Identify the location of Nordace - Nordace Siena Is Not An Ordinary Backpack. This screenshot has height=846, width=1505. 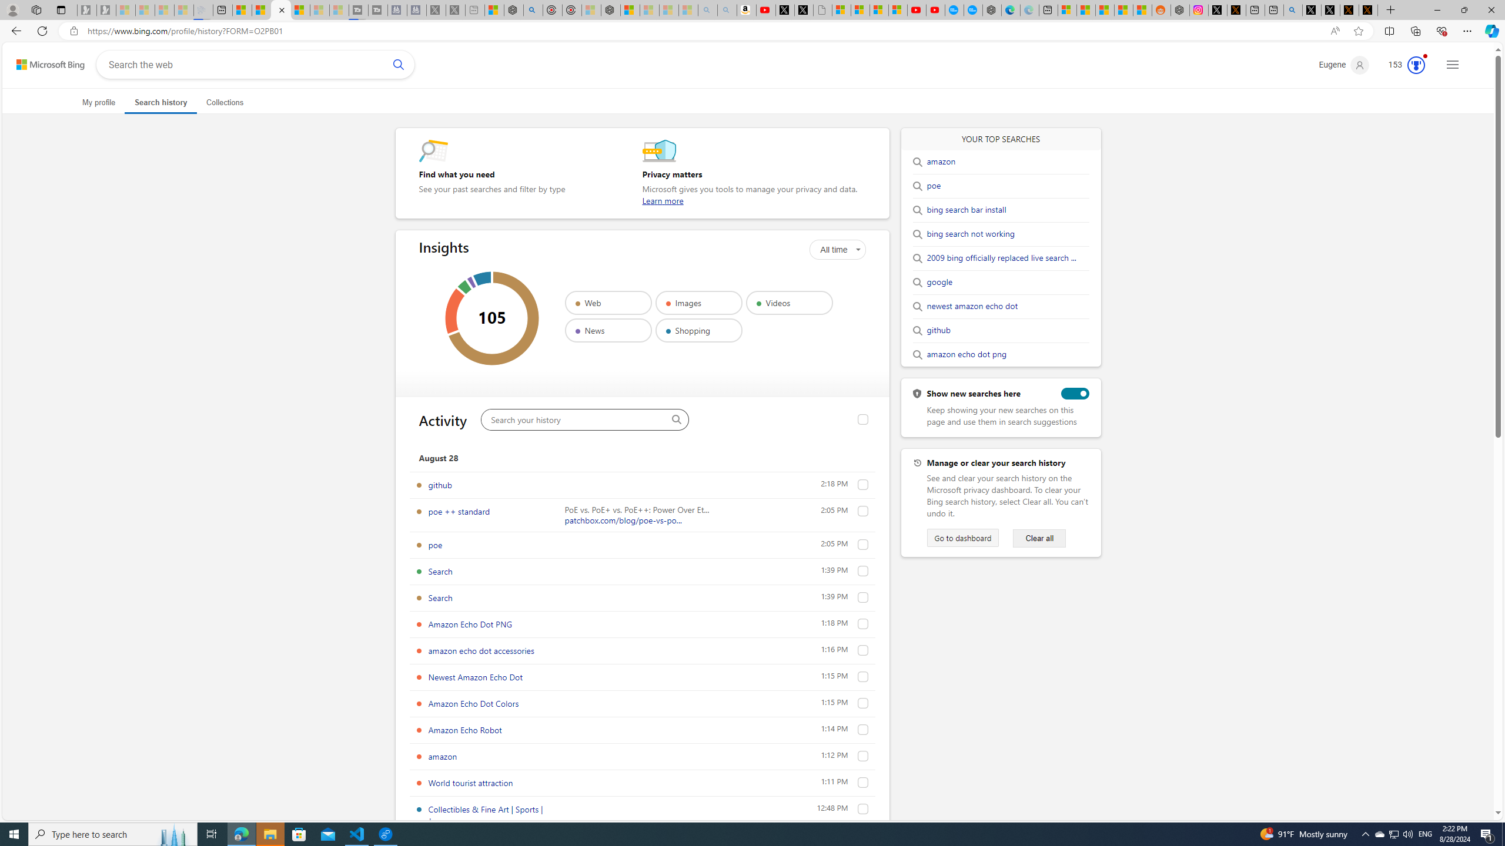
(610, 10).